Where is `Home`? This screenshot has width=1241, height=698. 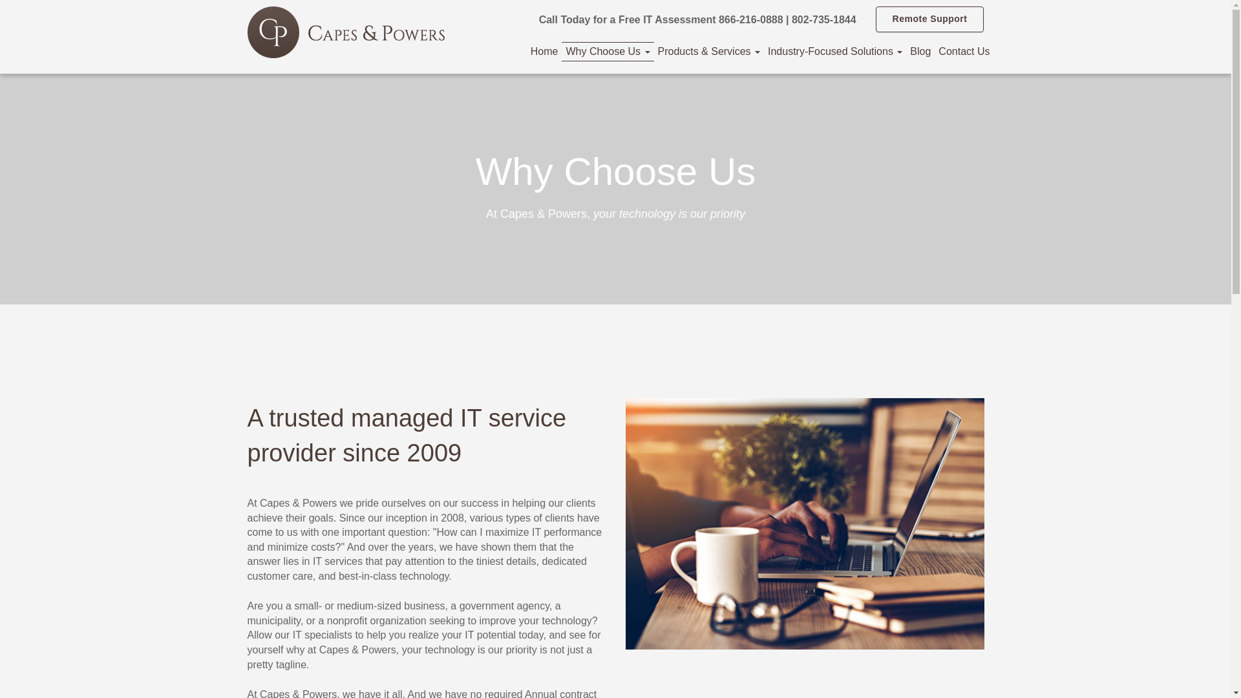 Home is located at coordinates (544, 52).